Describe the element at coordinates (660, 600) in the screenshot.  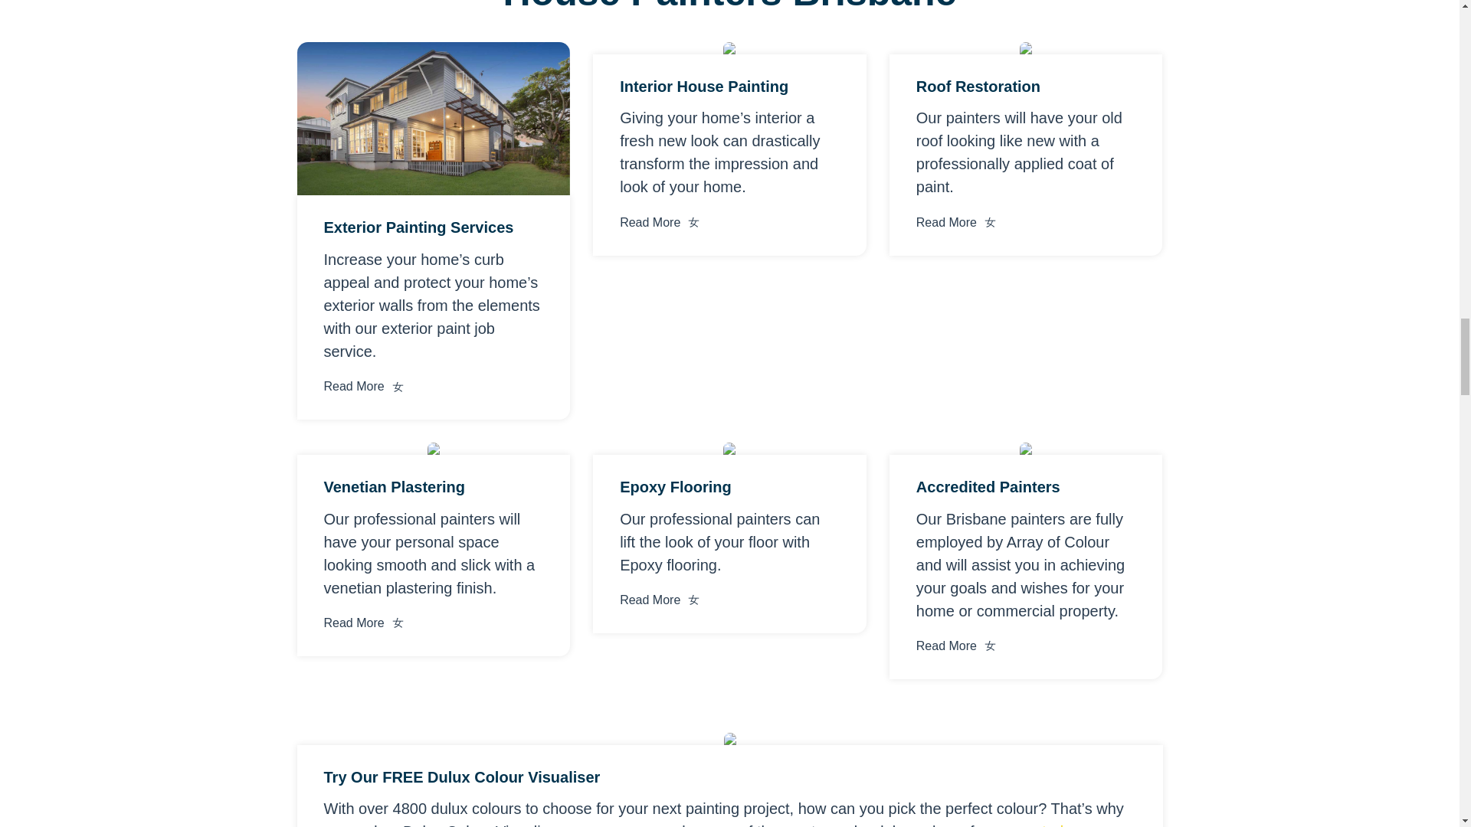
I see `Read More` at that location.